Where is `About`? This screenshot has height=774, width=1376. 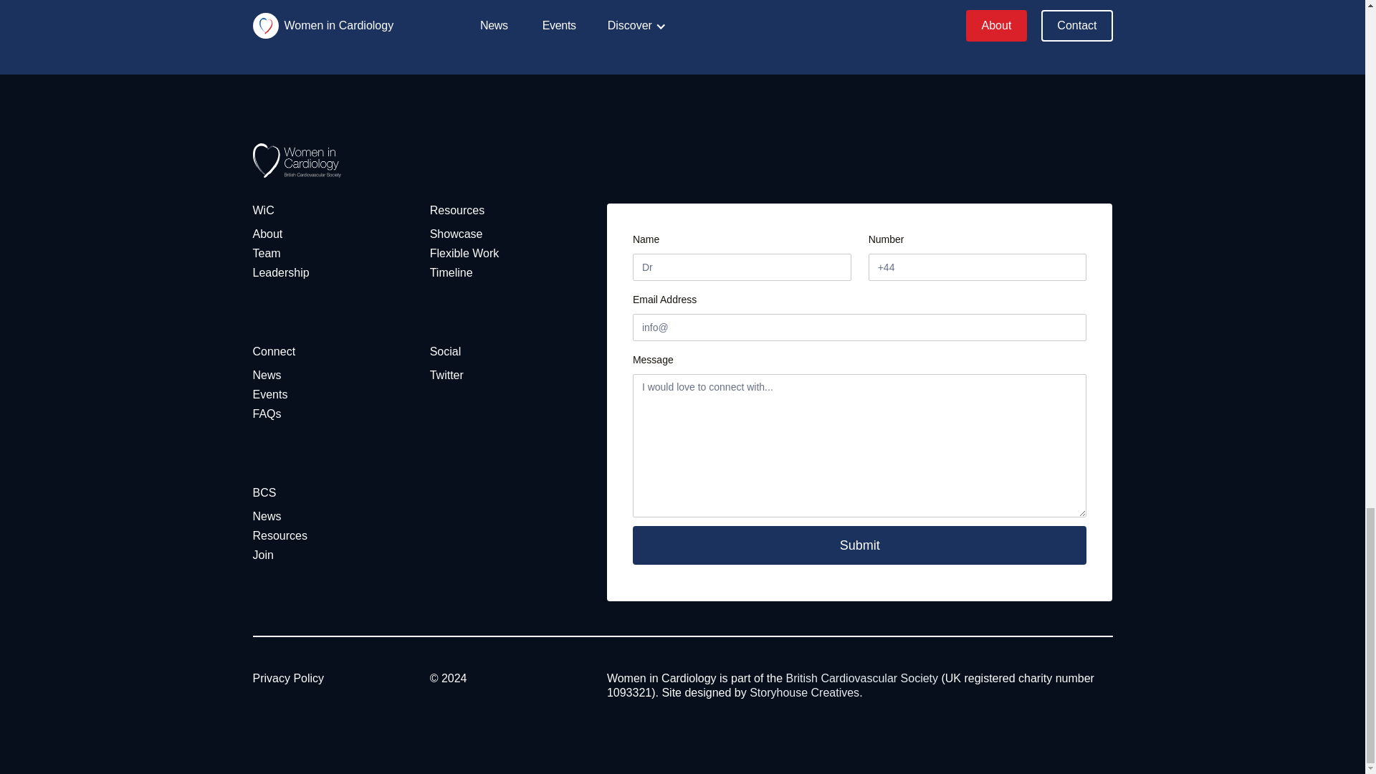
About is located at coordinates (267, 234).